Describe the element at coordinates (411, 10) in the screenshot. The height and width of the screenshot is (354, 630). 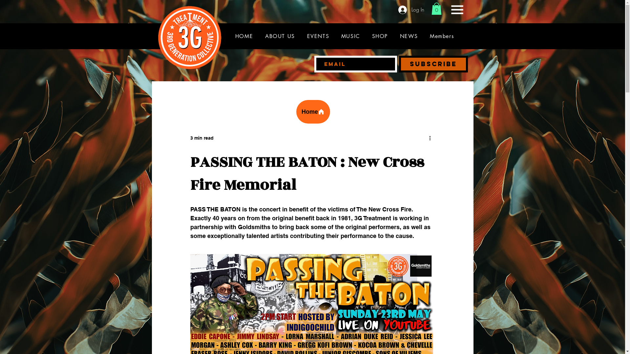
I see `Log In` at that location.